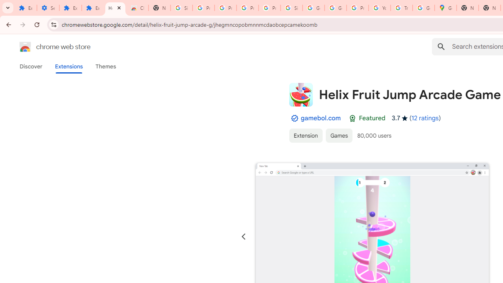 The image size is (503, 283). I want to click on New Tab, so click(159, 8).